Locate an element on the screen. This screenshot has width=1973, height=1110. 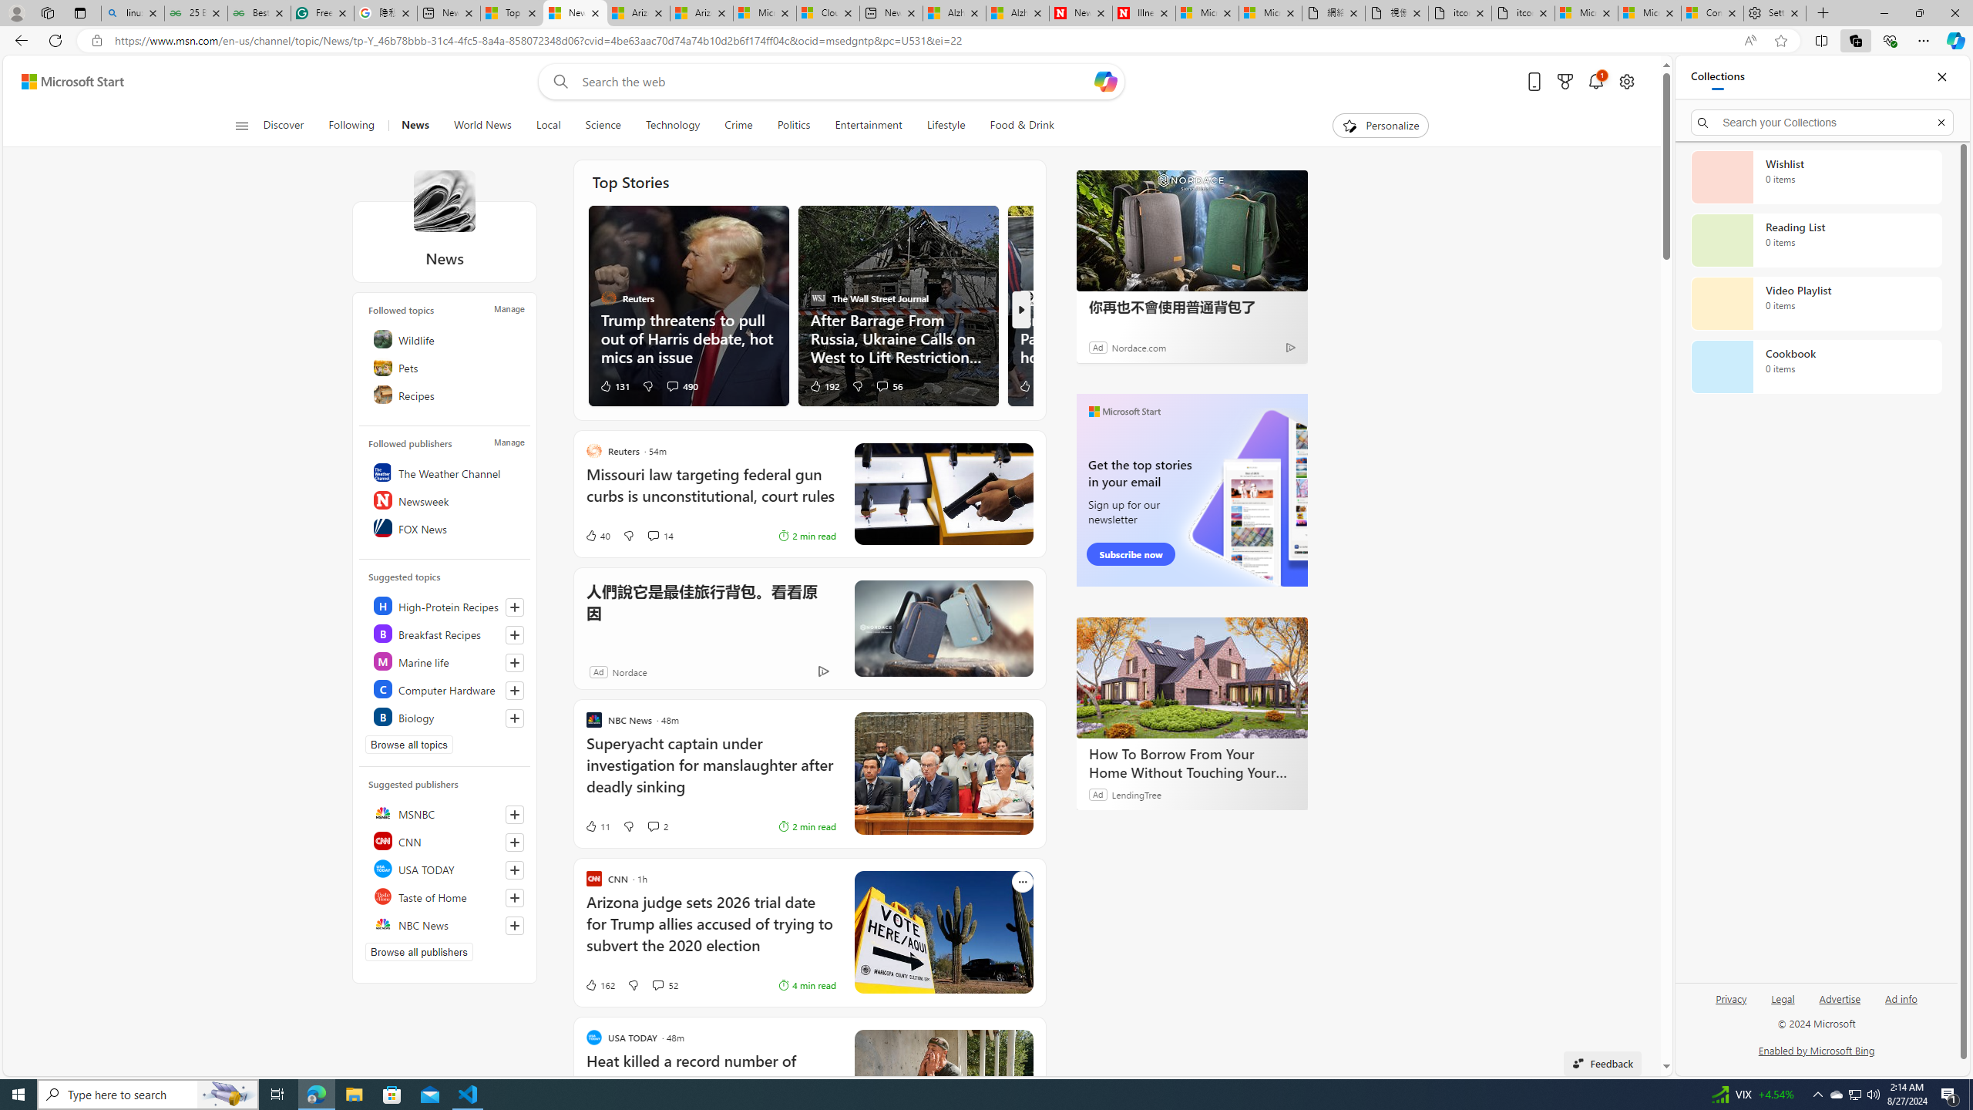
Follow this topic is located at coordinates (515, 718).